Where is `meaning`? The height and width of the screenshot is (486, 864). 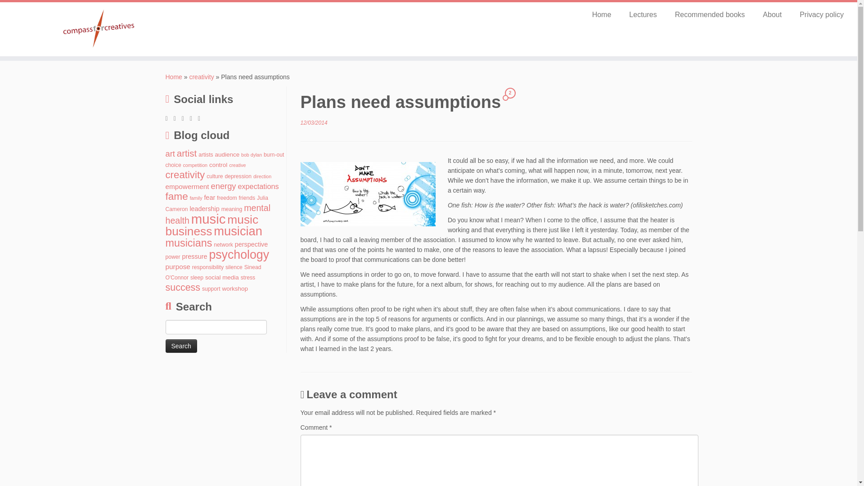 meaning is located at coordinates (232, 209).